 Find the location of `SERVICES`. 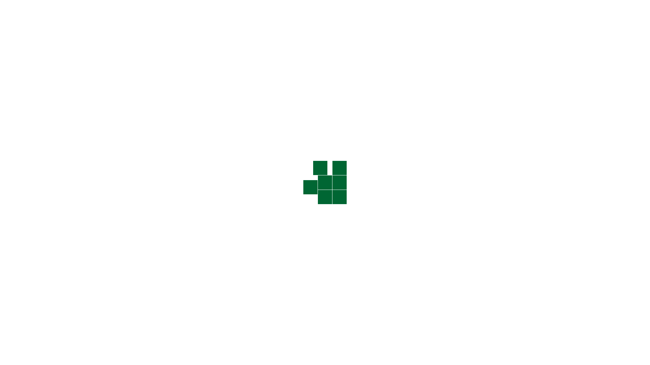

SERVICES is located at coordinates (309, 29).